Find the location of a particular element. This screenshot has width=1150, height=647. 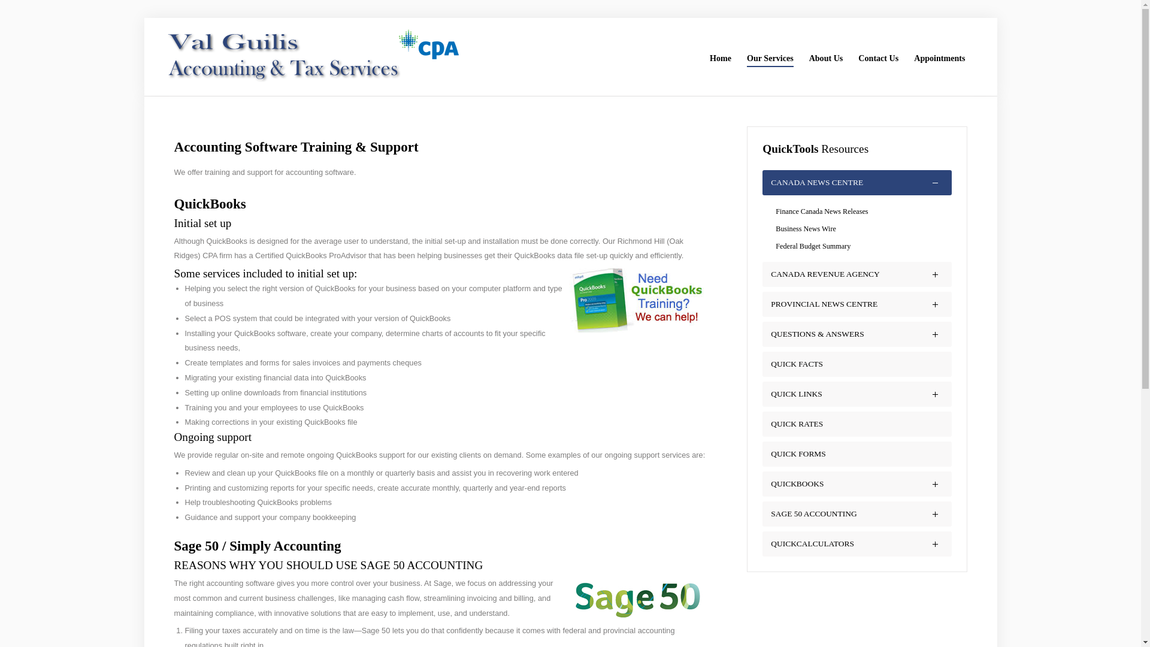

About Us is located at coordinates (826, 59).